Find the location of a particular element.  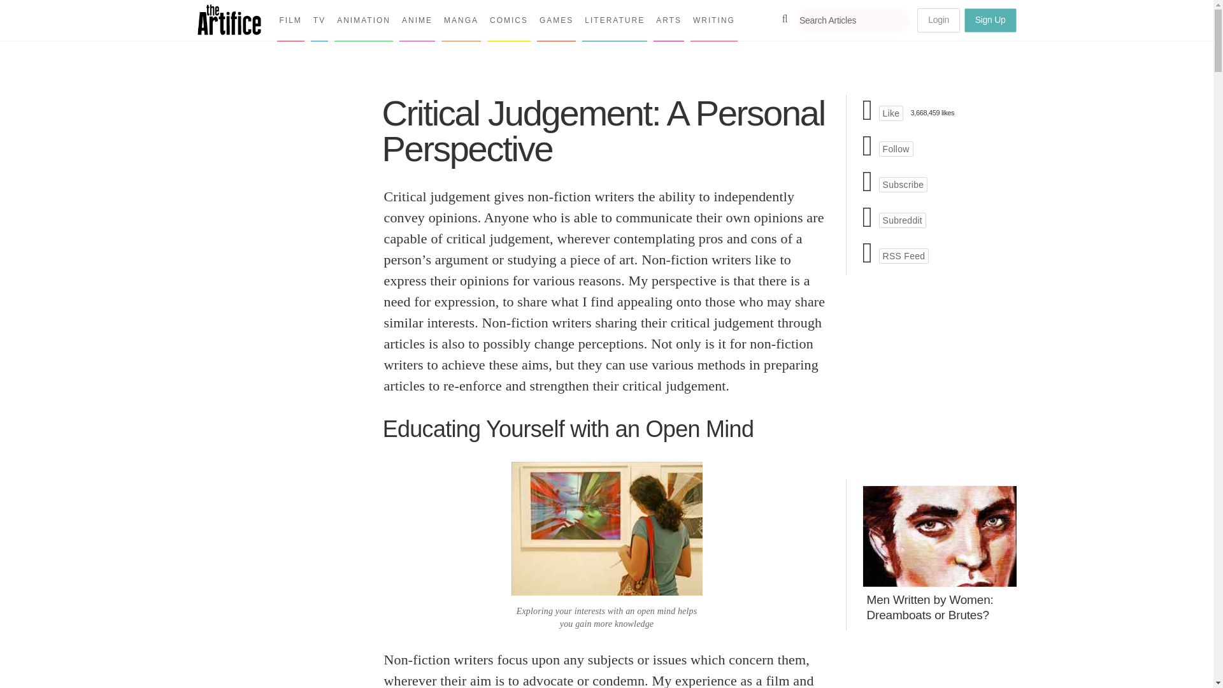

Login is located at coordinates (939, 20).